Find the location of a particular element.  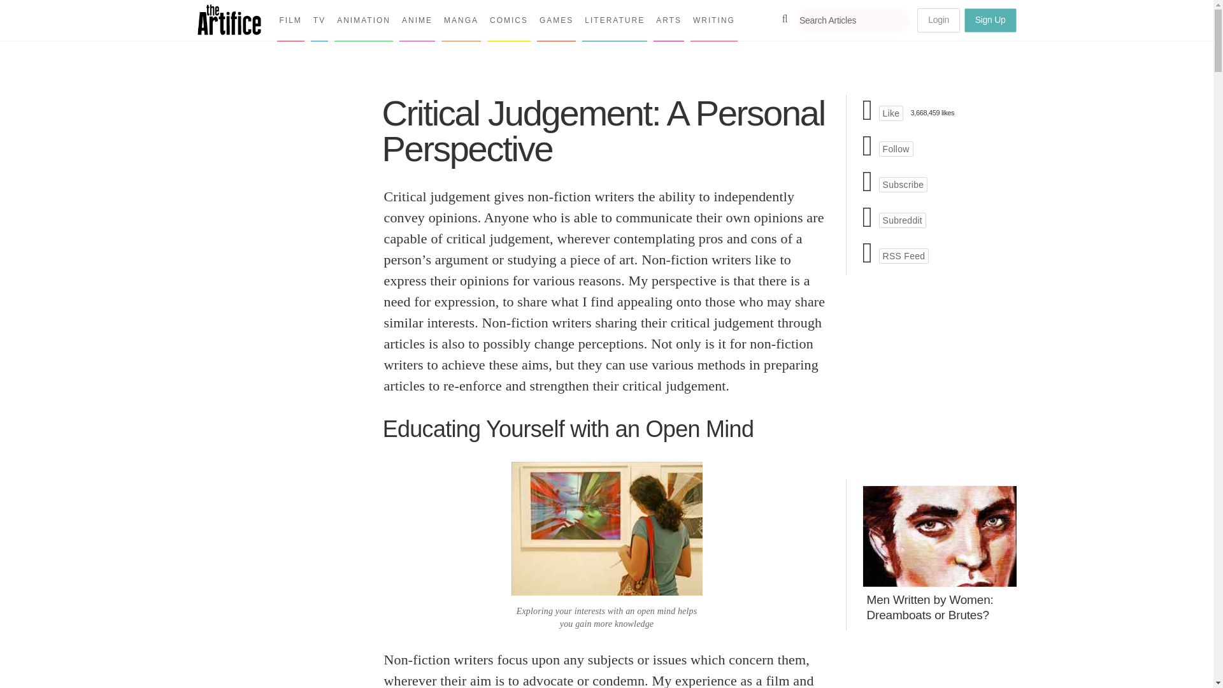

Login is located at coordinates (939, 20).